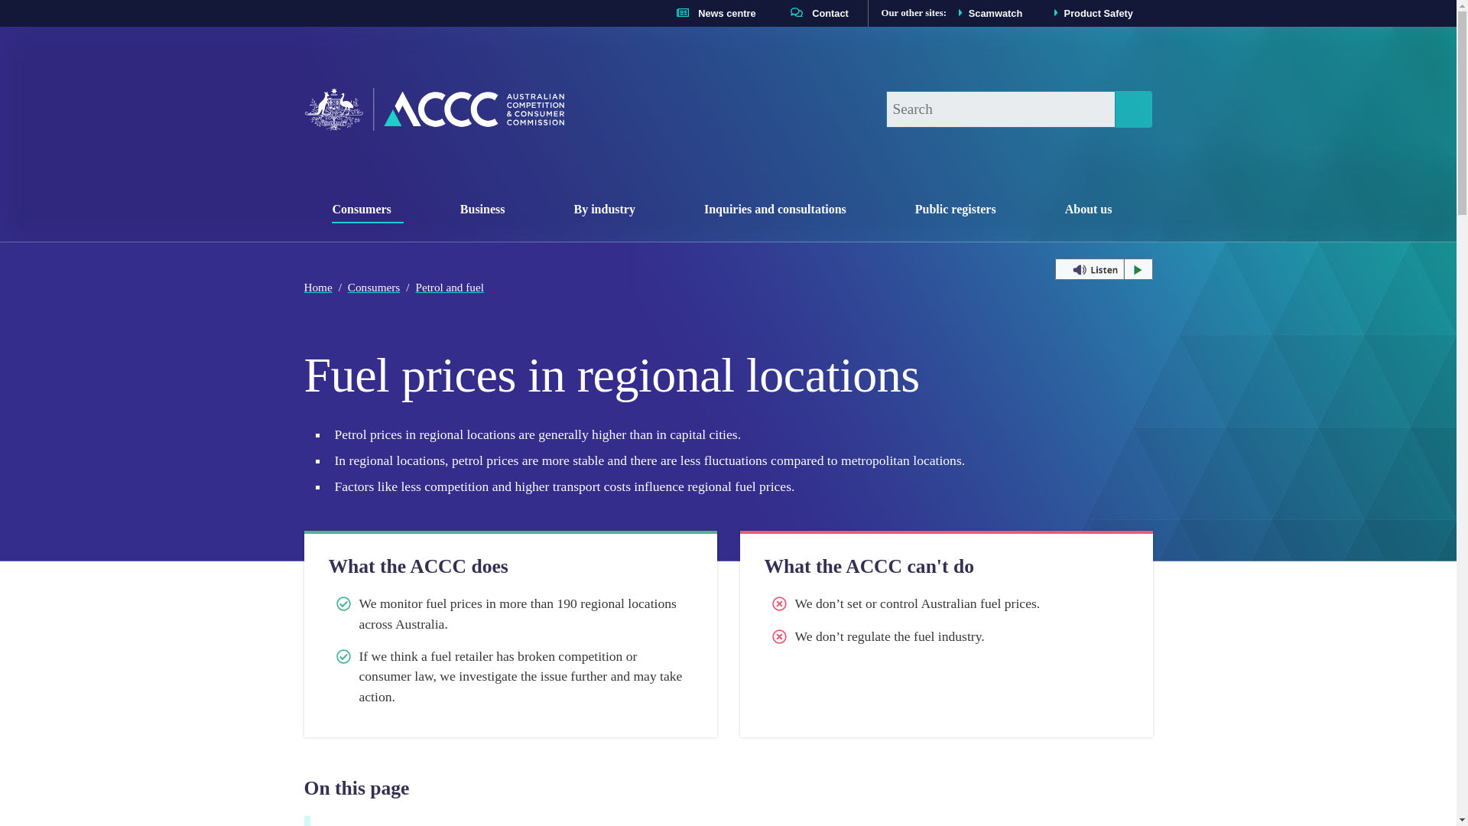 The height and width of the screenshot is (826, 1468). I want to click on Listen to this page using ReadSpeaker, so click(711, 12).